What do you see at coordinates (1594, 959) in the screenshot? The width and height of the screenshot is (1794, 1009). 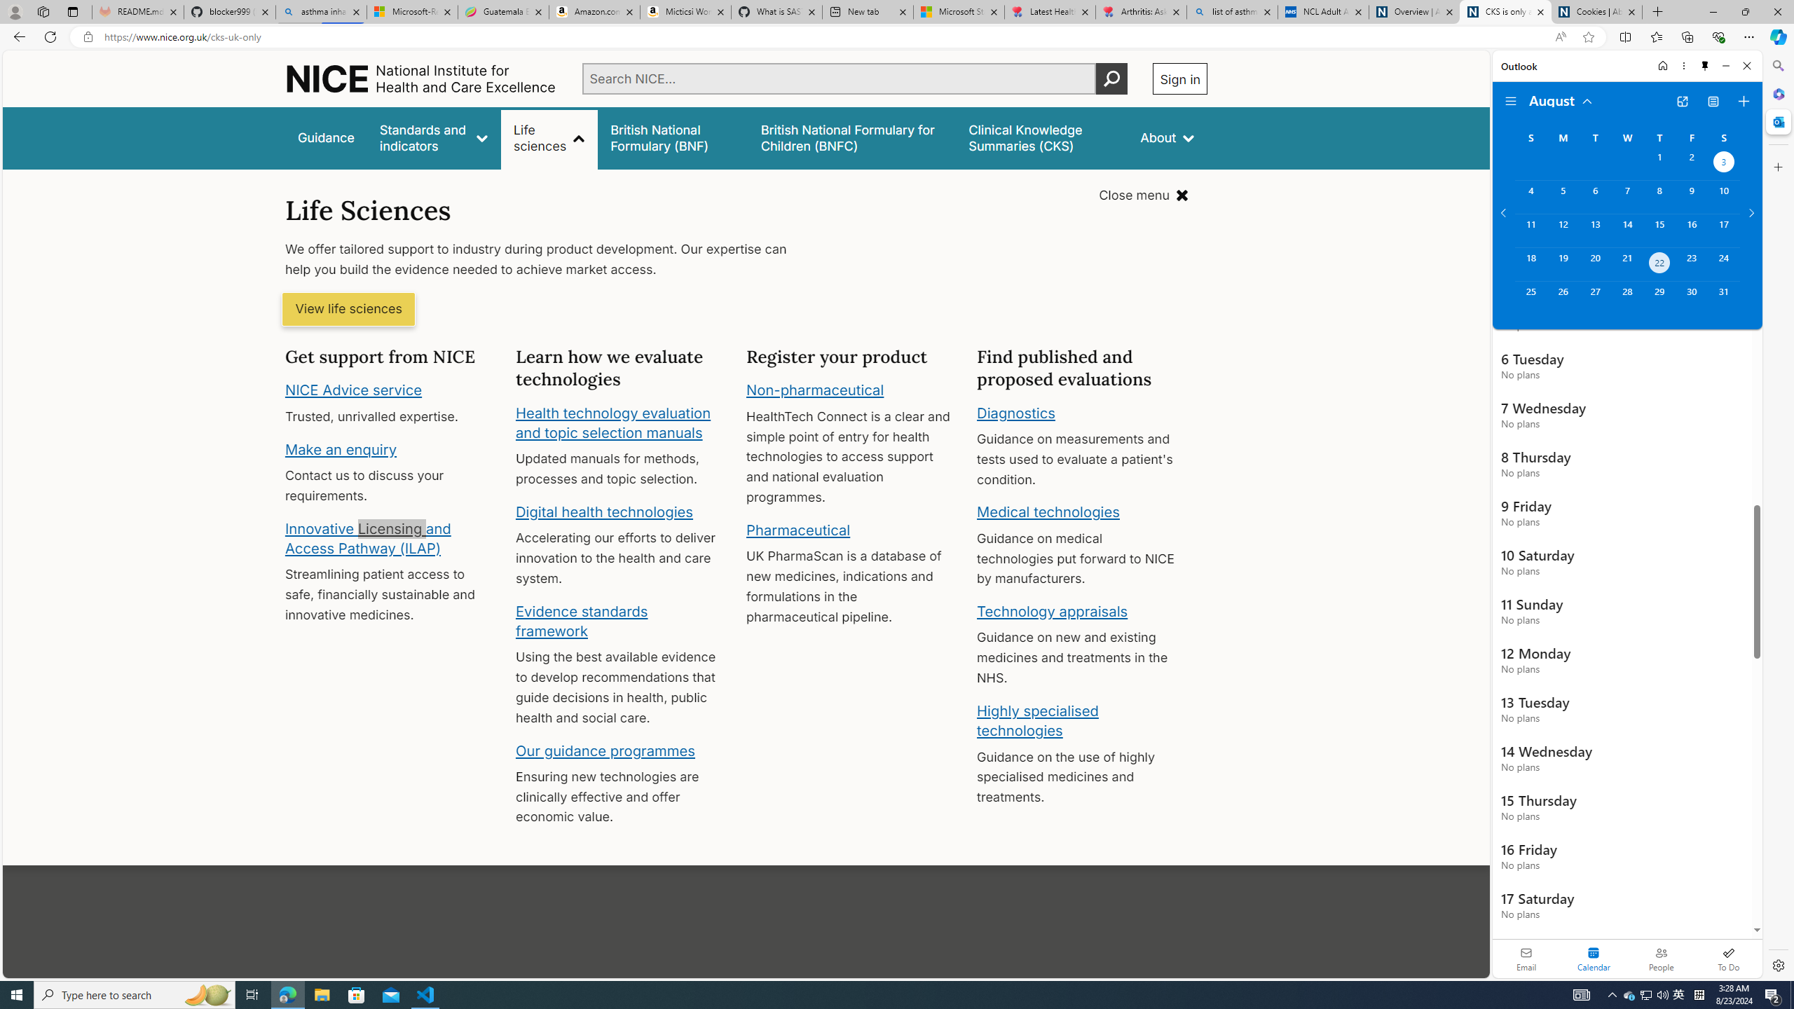 I see `Selected calendar module. Date today is 22` at bounding box center [1594, 959].